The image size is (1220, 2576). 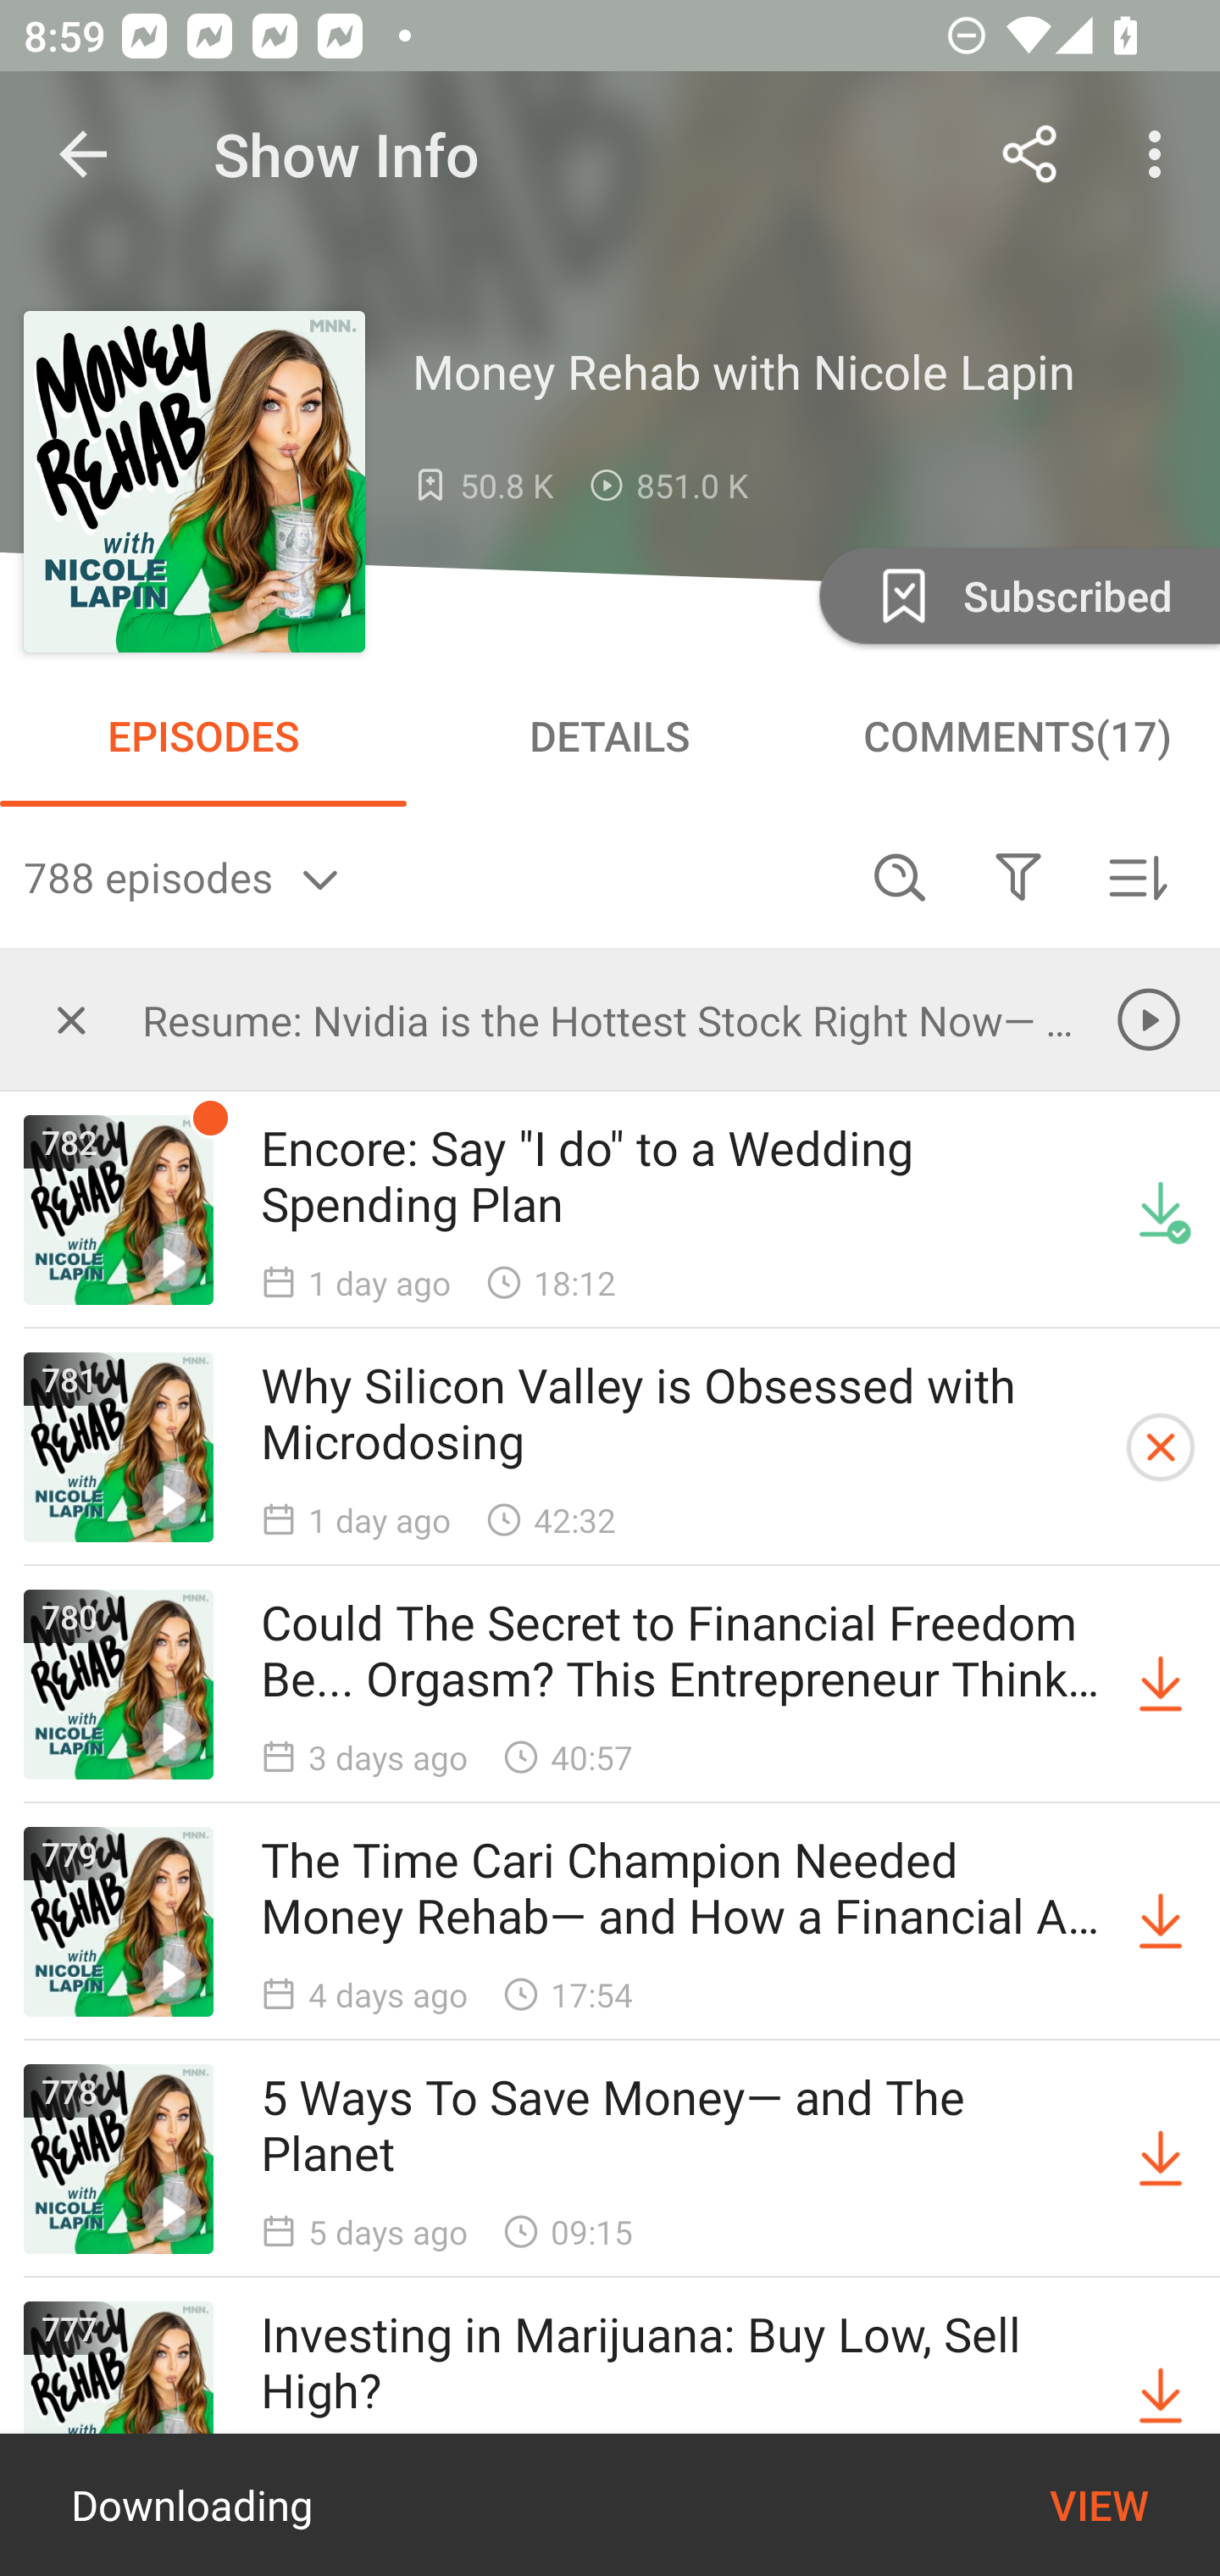 What do you see at coordinates (1161, 1922) in the screenshot?
I see `Download` at bounding box center [1161, 1922].